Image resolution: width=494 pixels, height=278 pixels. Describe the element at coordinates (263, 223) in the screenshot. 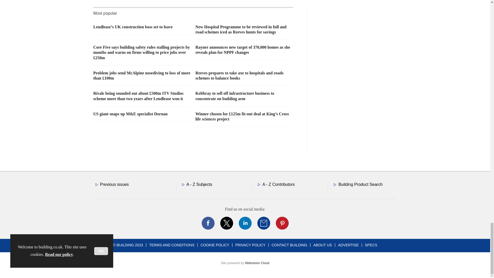

I see `Email us` at that location.